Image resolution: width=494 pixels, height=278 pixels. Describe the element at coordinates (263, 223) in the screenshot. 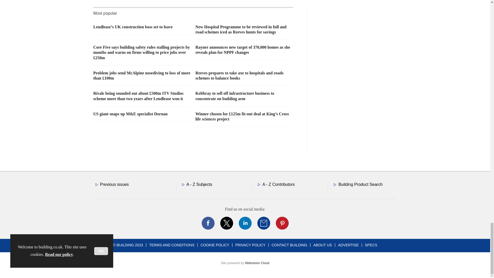

I see `Email us` at that location.